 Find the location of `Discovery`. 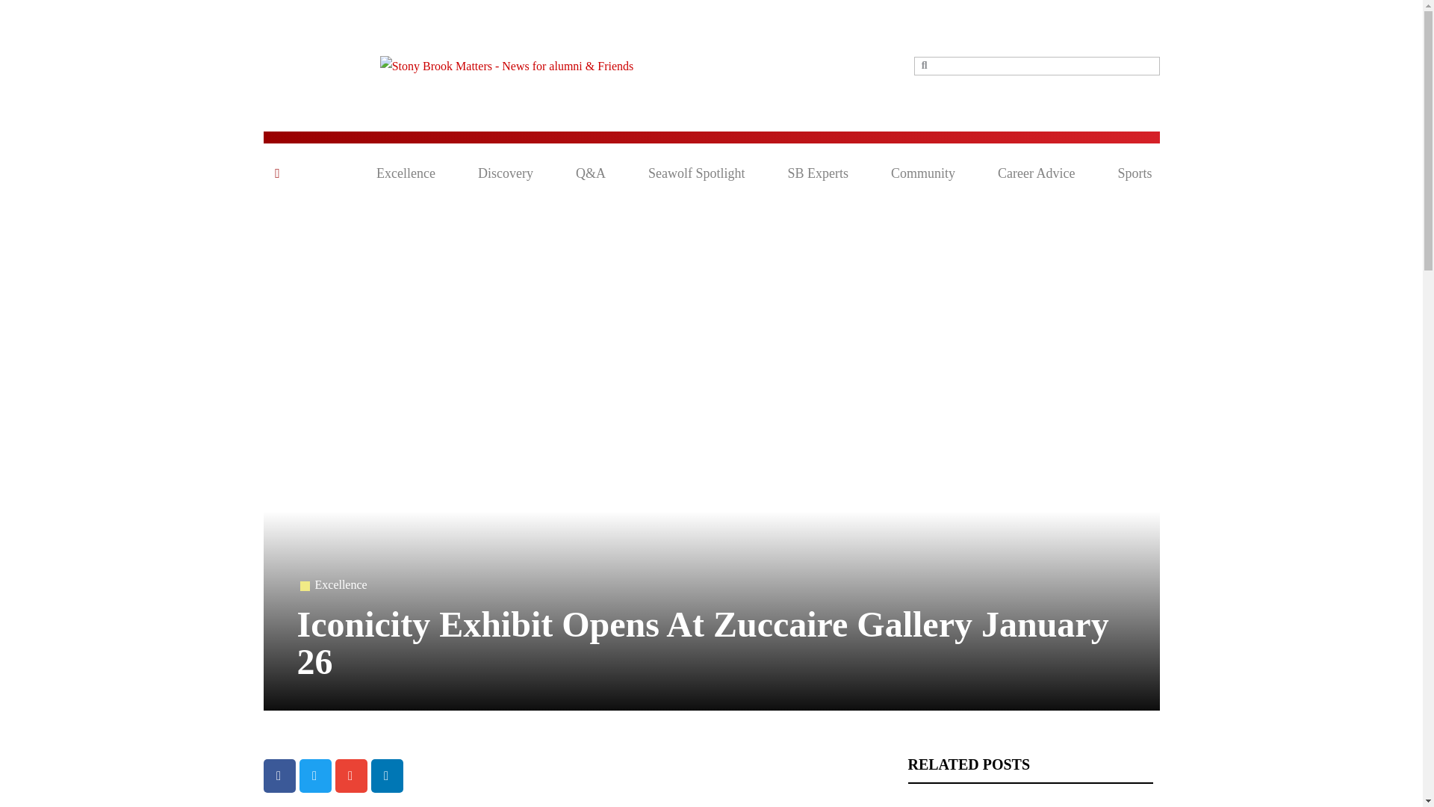

Discovery is located at coordinates (505, 173).